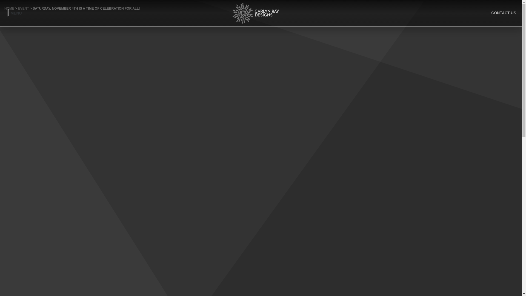 This screenshot has height=296, width=526. Describe the element at coordinates (504, 13) in the screenshot. I see `CONTACT US` at that location.